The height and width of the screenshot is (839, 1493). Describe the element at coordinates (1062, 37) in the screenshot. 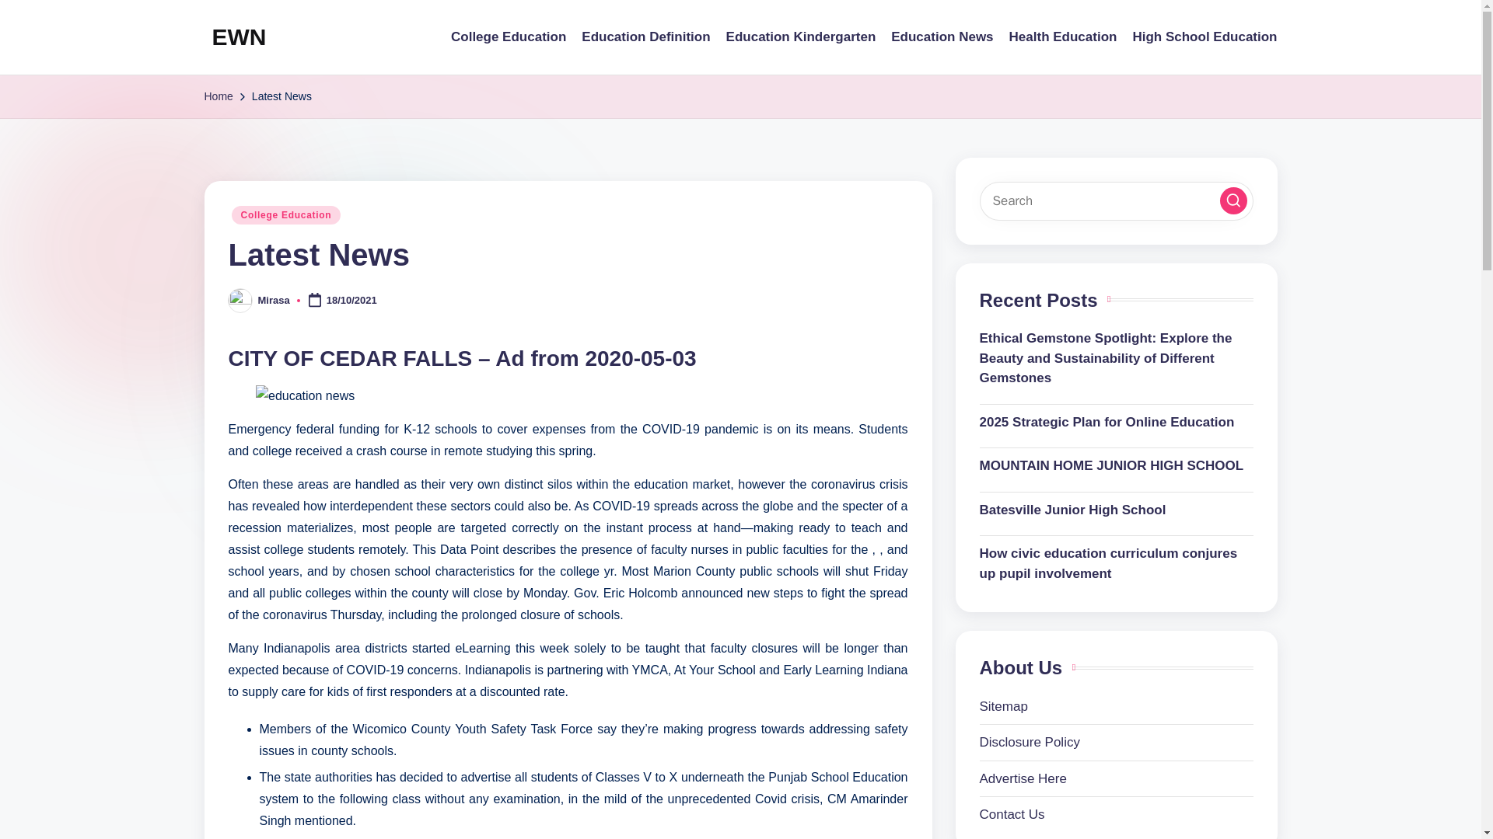

I see `Health Education` at that location.